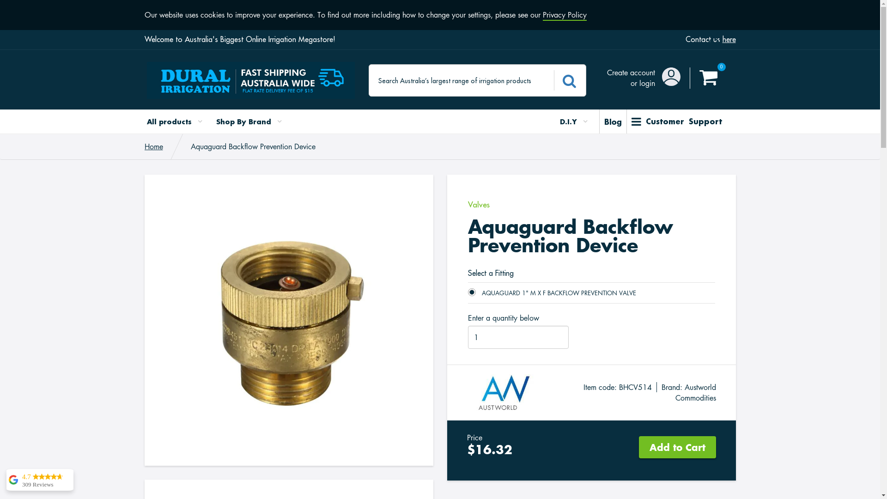  Describe the element at coordinates (570, 122) in the screenshot. I see `D.I.Y` at that location.